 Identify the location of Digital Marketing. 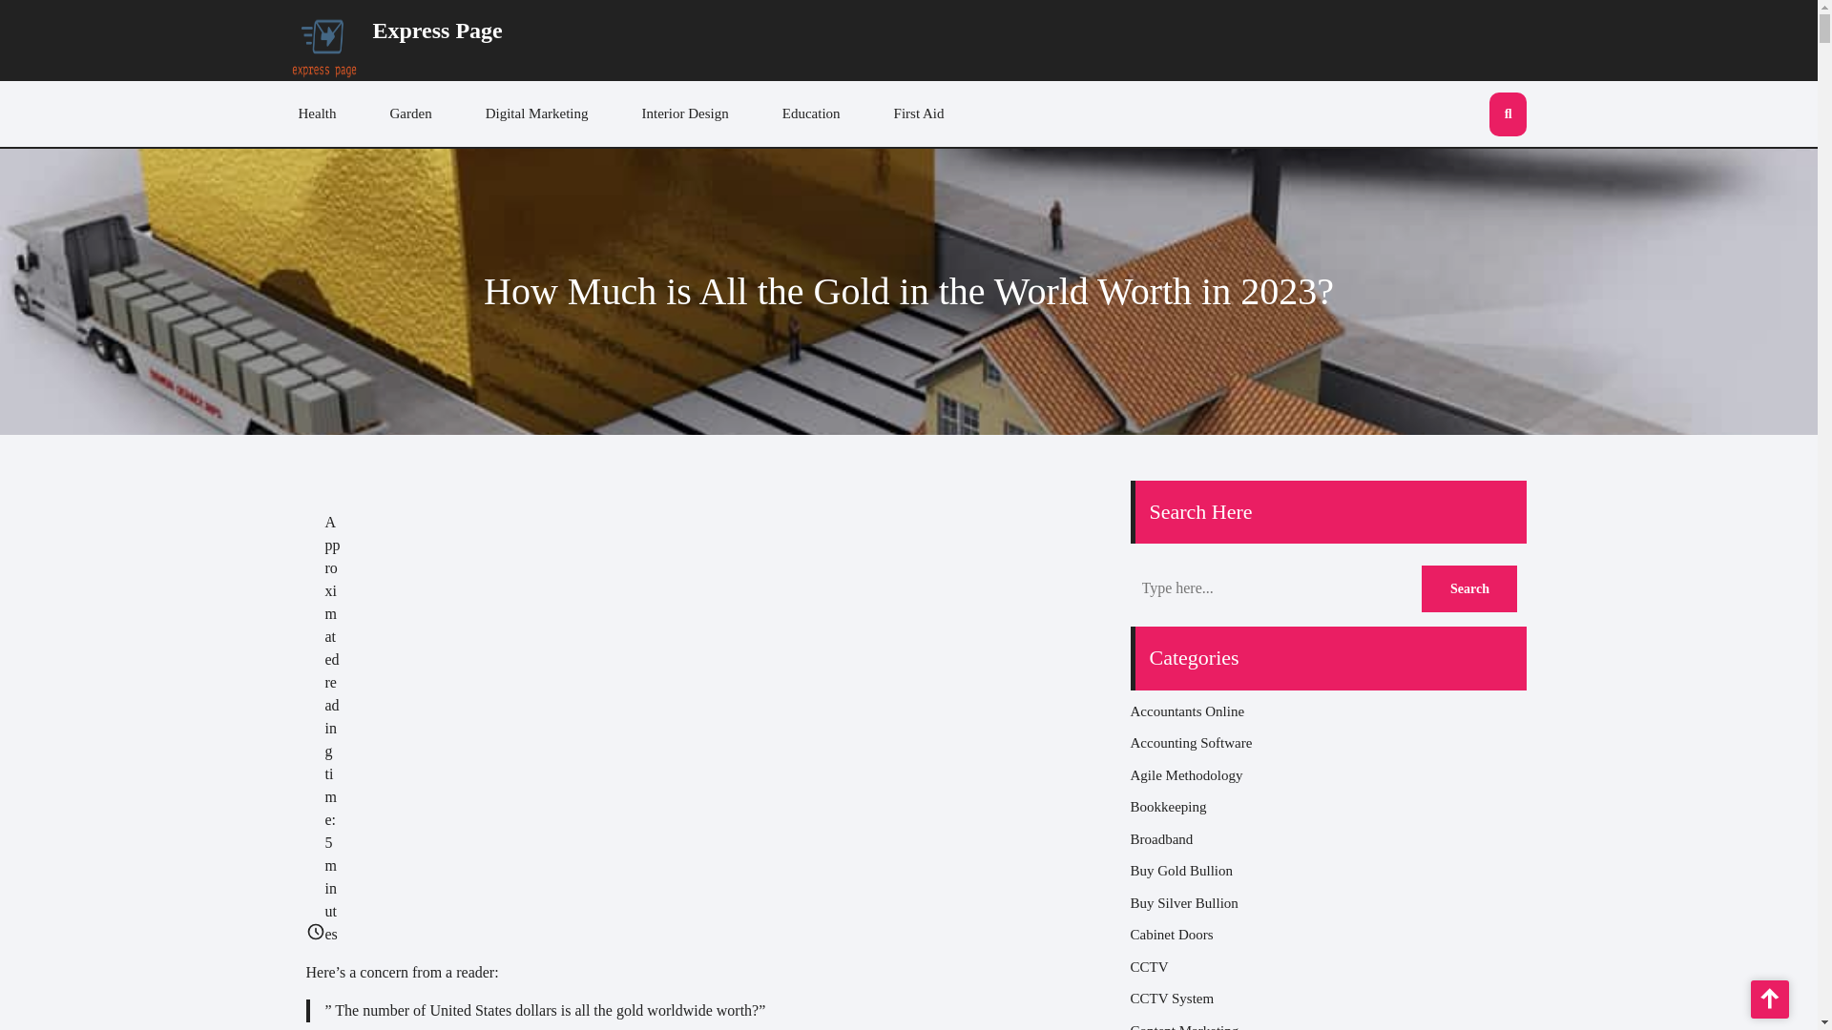
(537, 114).